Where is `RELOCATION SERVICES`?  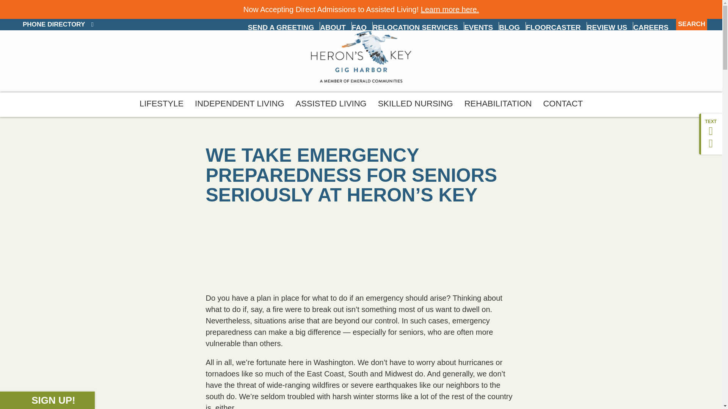 RELOCATION SERVICES is located at coordinates (418, 27).